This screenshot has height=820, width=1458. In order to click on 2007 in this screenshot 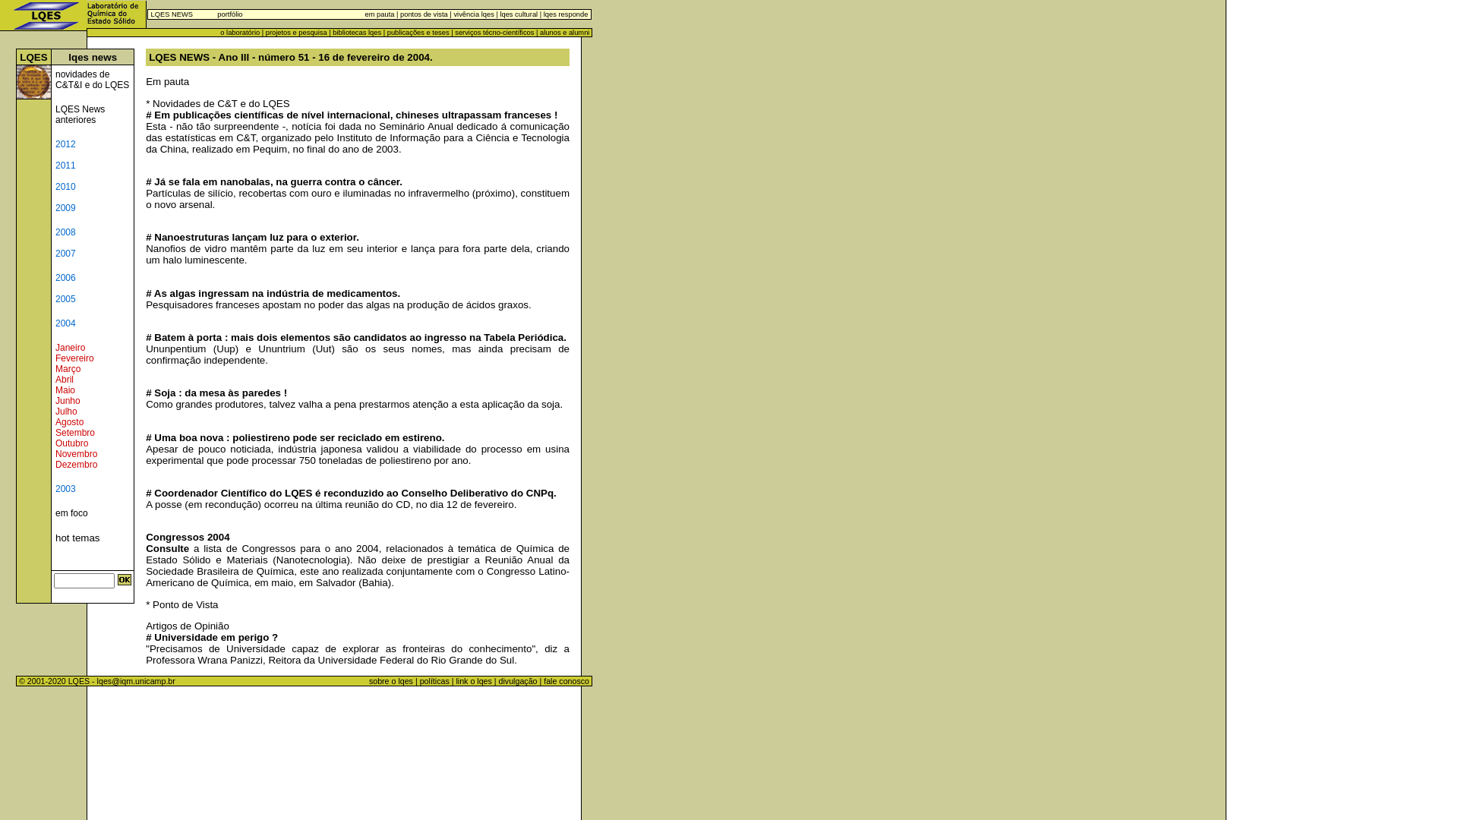, I will do `click(65, 254)`.